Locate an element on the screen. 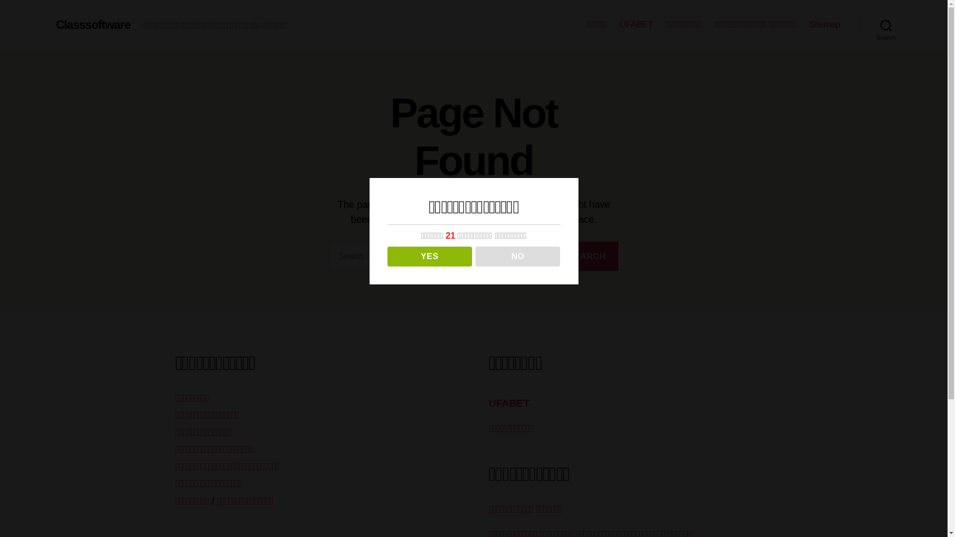 The width and height of the screenshot is (955, 537). Search is located at coordinates (587, 257).